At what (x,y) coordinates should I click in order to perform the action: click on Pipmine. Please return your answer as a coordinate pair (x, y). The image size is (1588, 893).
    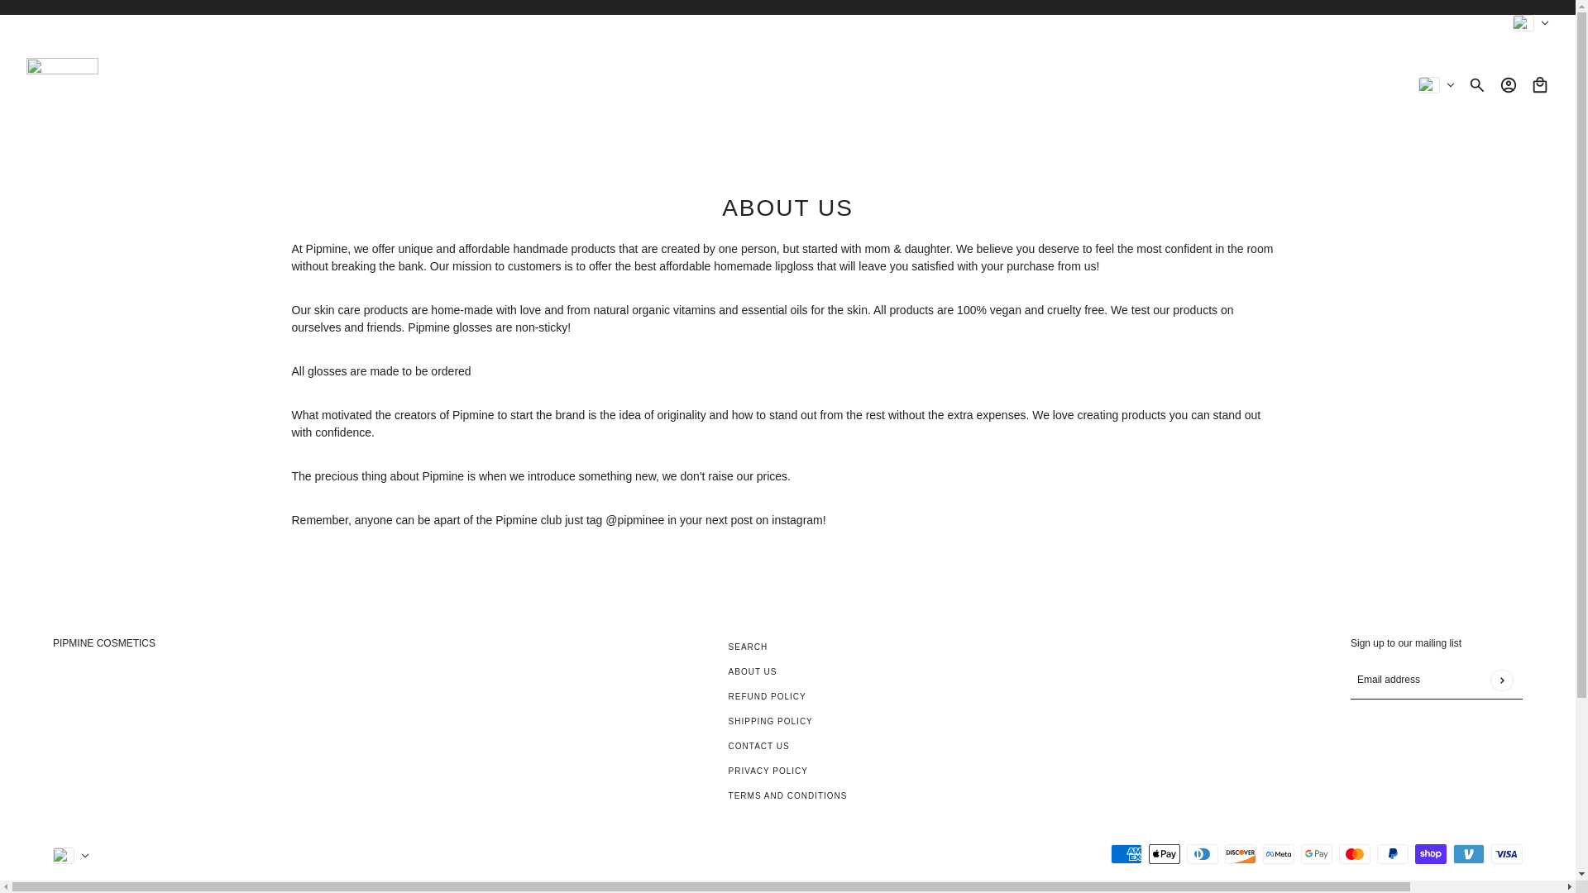
    Looking at the image, I should click on (63, 85).